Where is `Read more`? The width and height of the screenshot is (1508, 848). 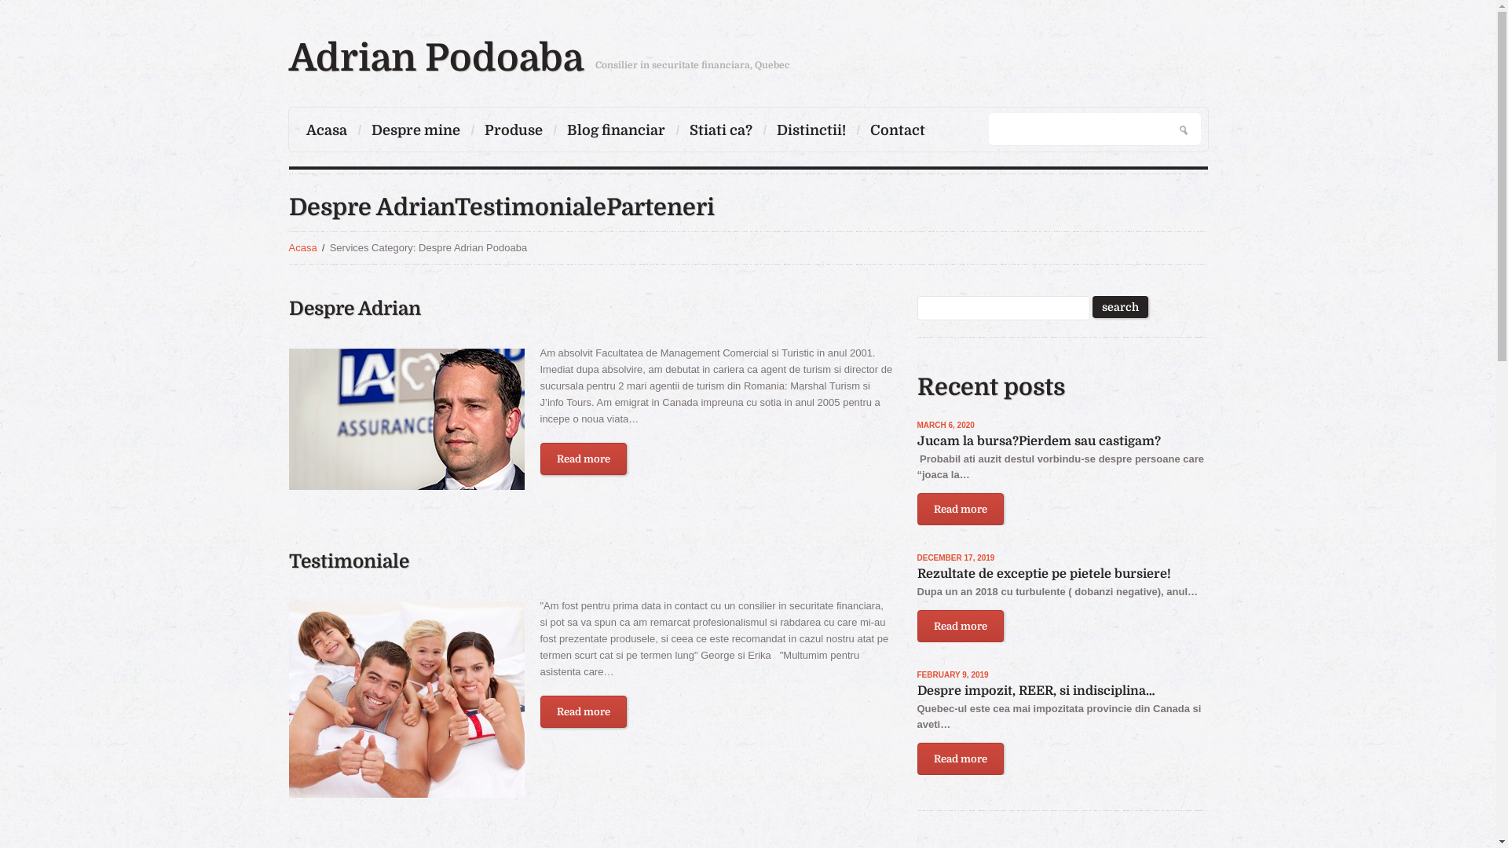
Read more is located at coordinates (961, 509).